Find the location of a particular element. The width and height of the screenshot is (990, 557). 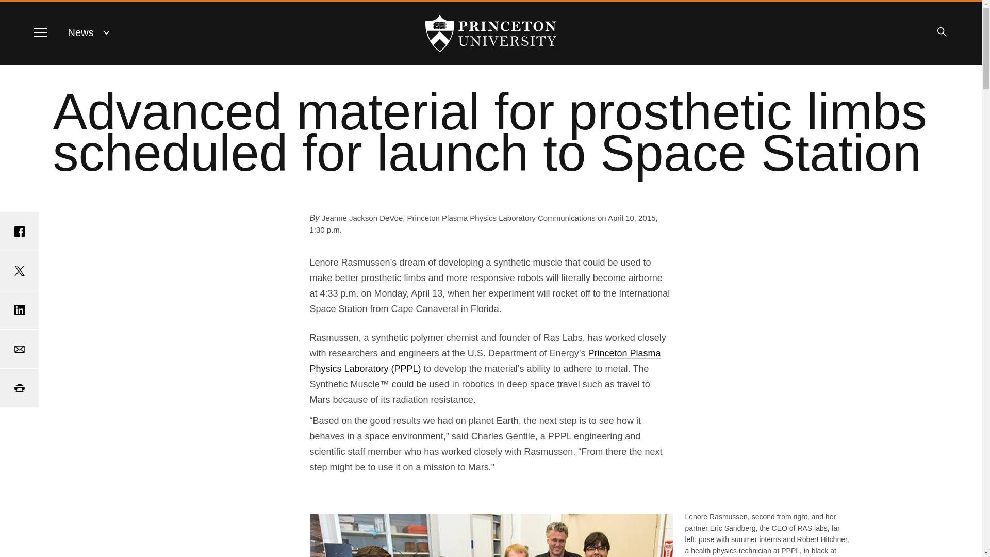

Menu is located at coordinates (39, 32).